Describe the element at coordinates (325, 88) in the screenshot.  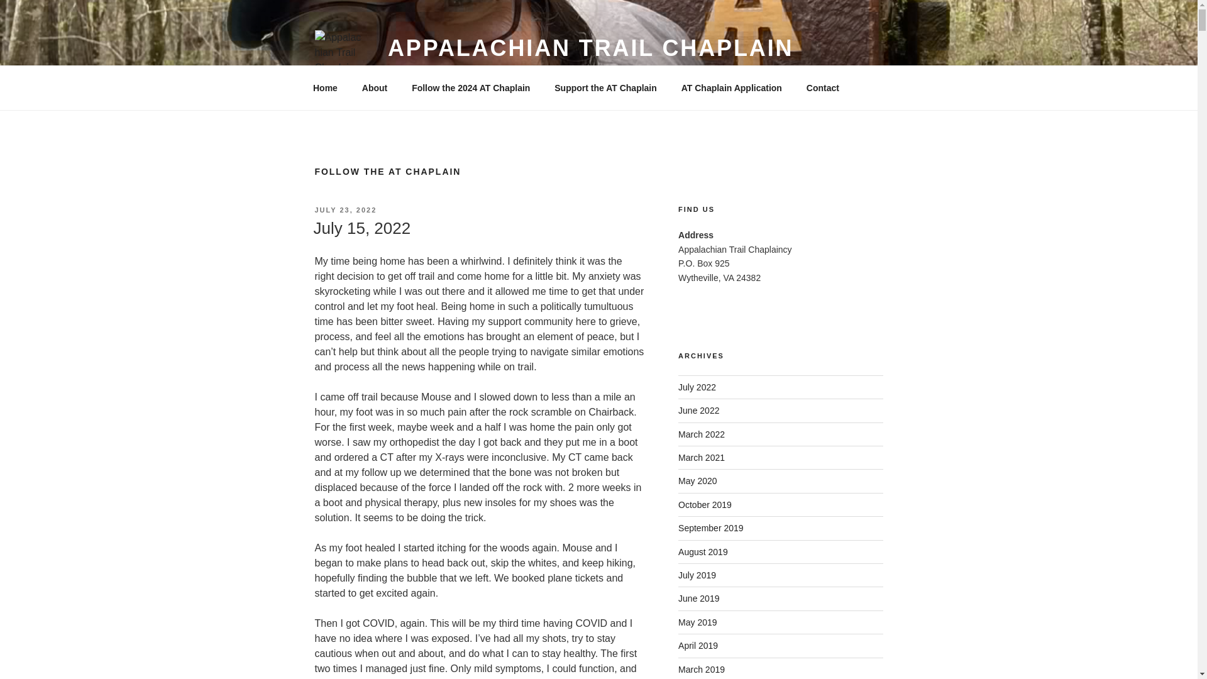
I see `Home` at that location.